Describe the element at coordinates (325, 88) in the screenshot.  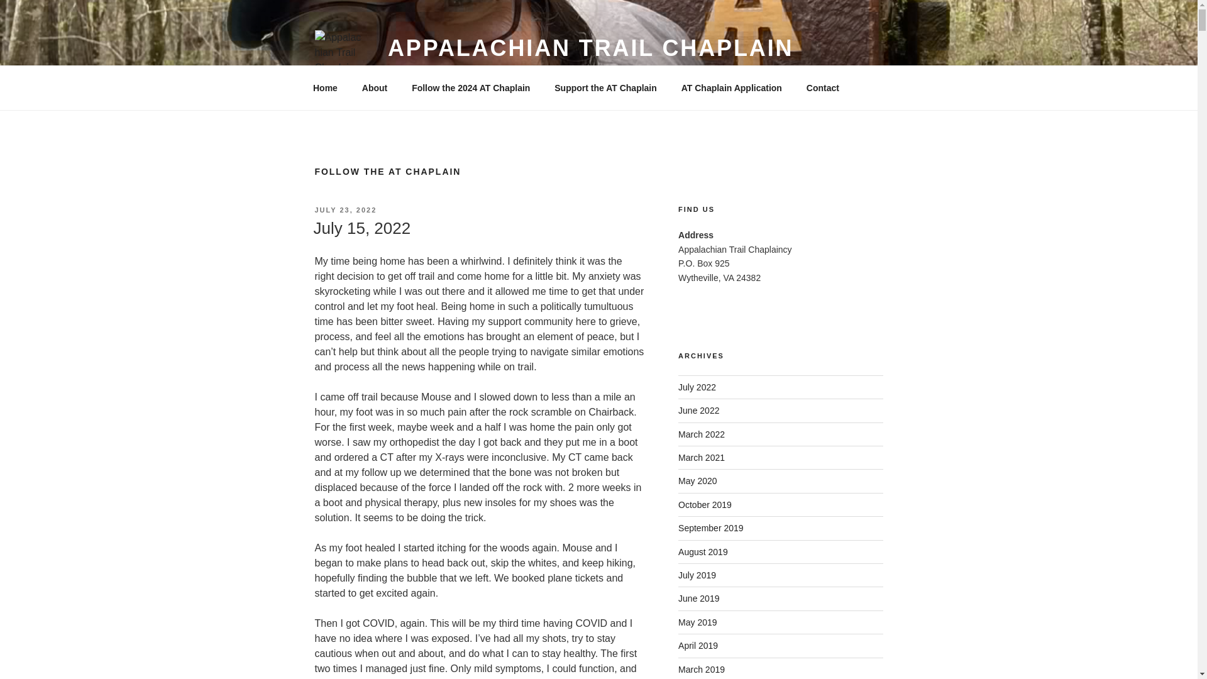
I see `Home` at that location.